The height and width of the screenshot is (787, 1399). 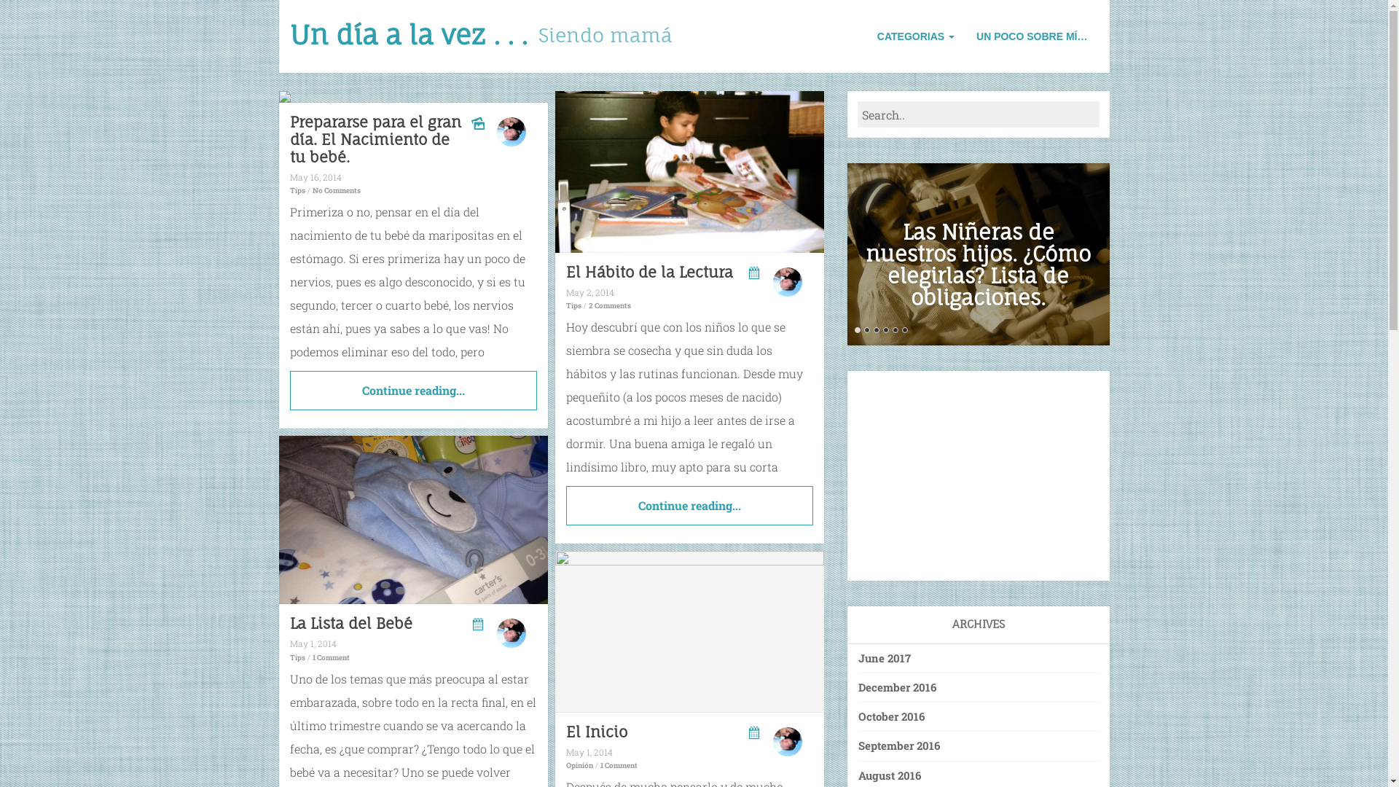 What do you see at coordinates (979, 658) in the screenshot?
I see `June 2017` at bounding box center [979, 658].